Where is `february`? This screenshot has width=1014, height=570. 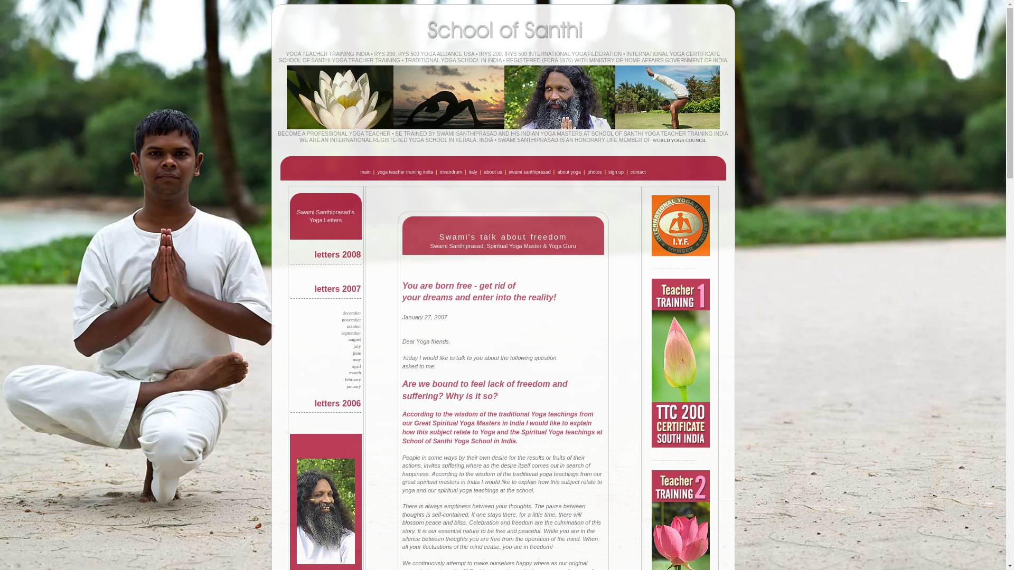
february is located at coordinates (353, 379).